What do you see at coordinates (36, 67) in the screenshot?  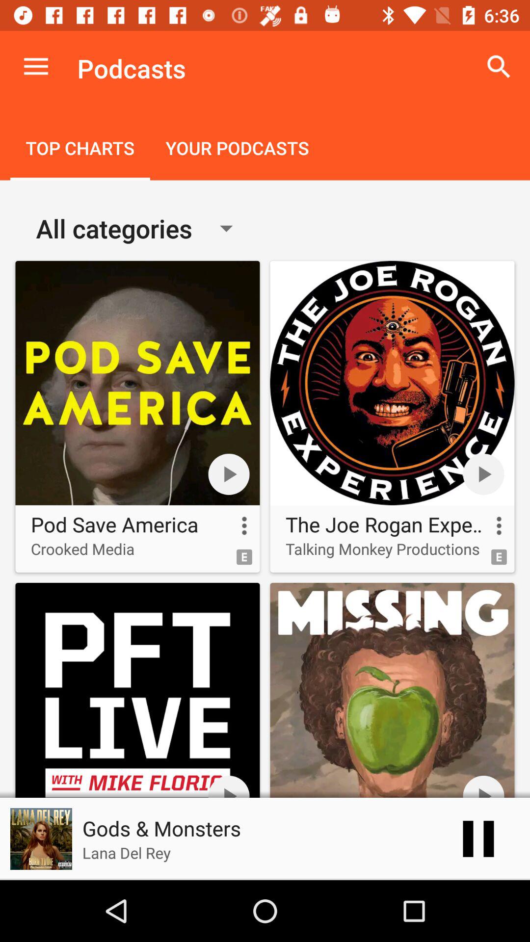 I see `choose icon above top charts` at bounding box center [36, 67].